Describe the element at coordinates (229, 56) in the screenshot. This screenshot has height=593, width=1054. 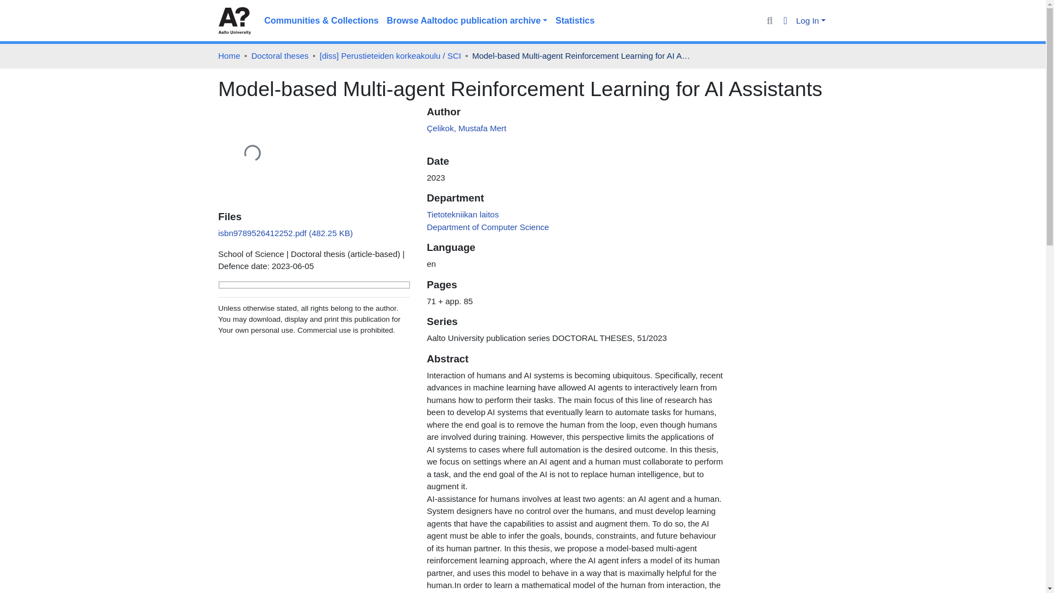
I see `Home` at that location.